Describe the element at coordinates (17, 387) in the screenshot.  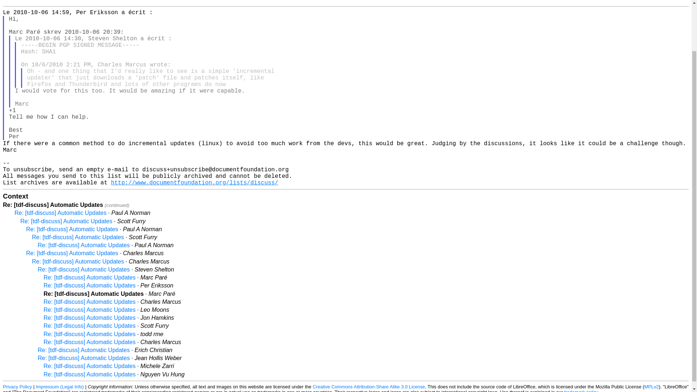
I see `Privacy Policy` at that location.